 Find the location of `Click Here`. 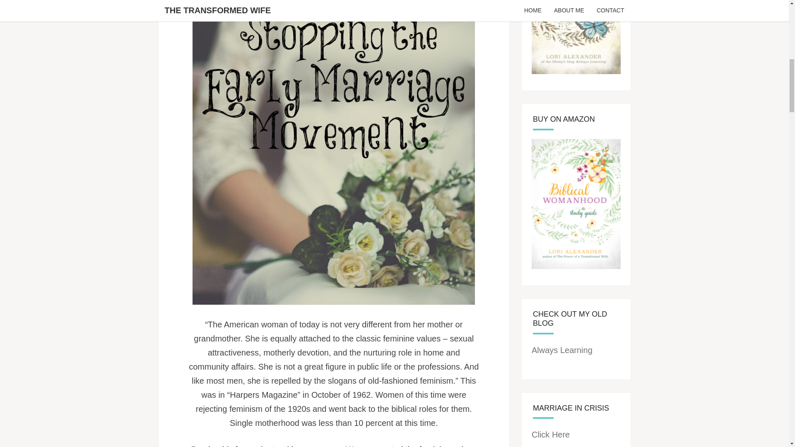

Click Here is located at coordinates (551, 434).